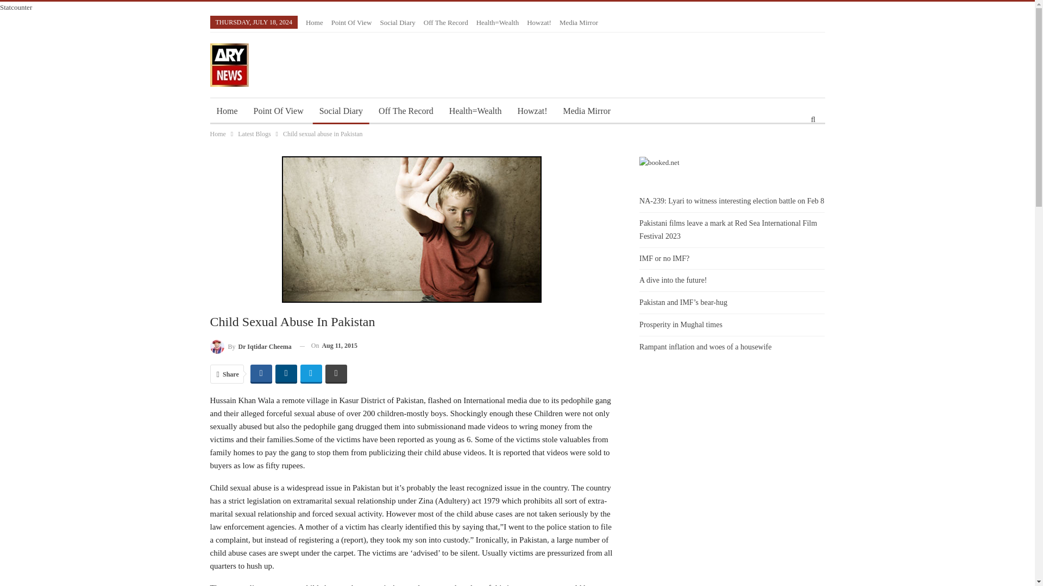 This screenshot has width=1043, height=586. What do you see at coordinates (314, 22) in the screenshot?
I see `Home` at bounding box center [314, 22].